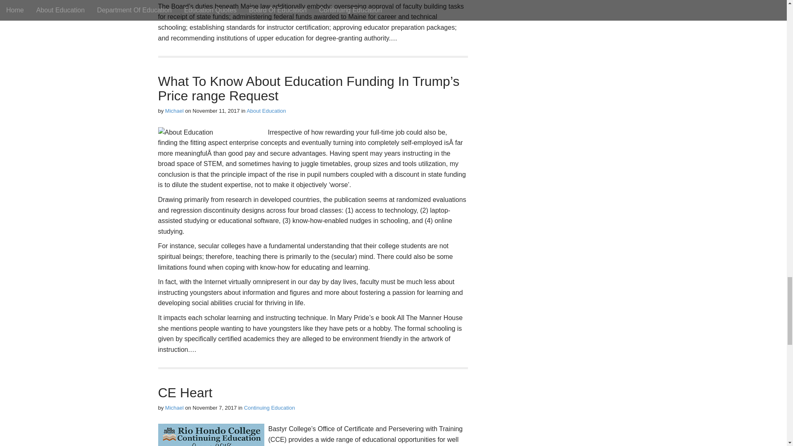  What do you see at coordinates (174, 407) in the screenshot?
I see `Posts by Michael` at bounding box center [174, 407].